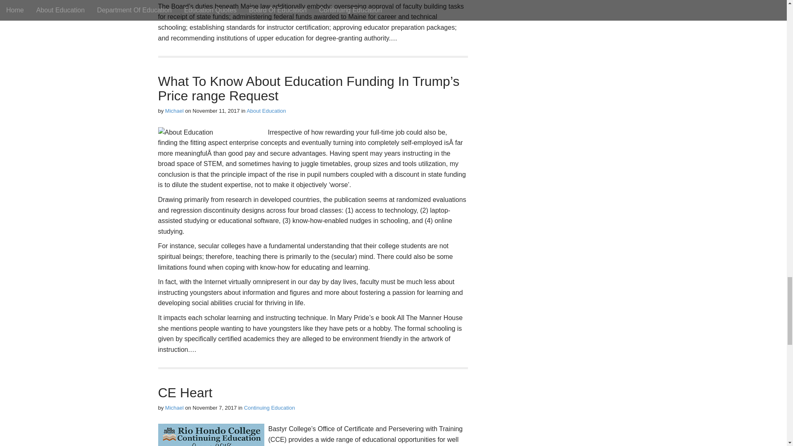  What do you see at coordinates (174, 407) in the screenshot?
I see `Posts by Michael` at bounding box center [174, 407].